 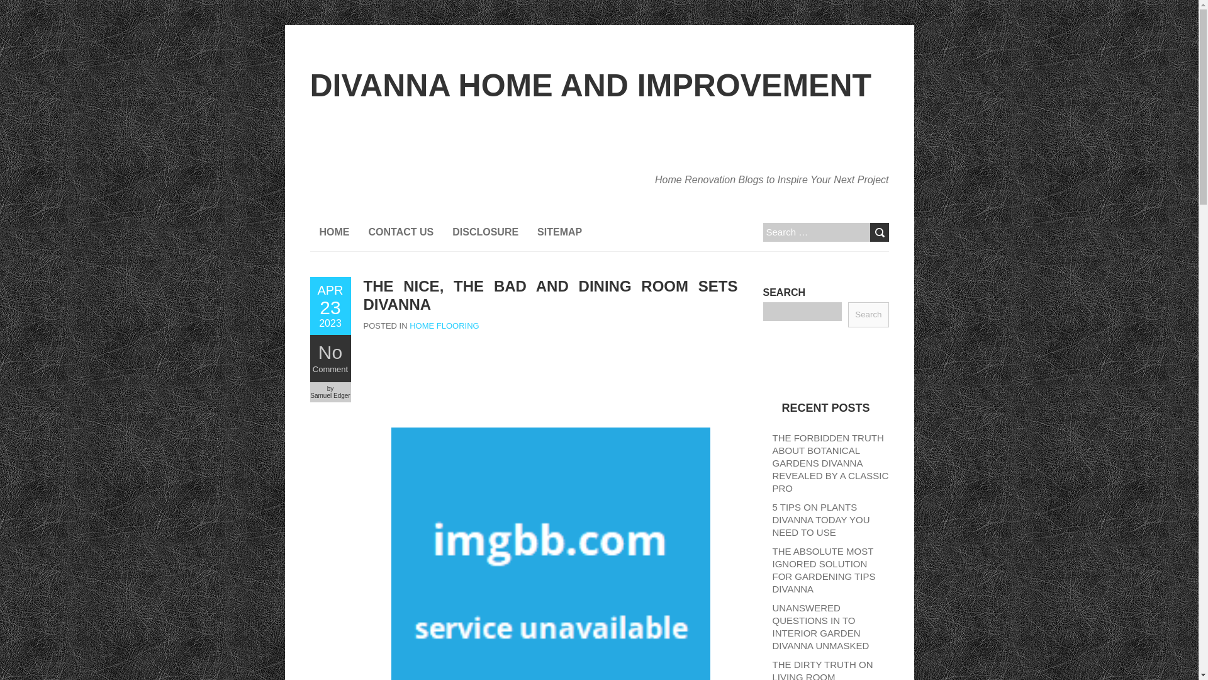 What do you see at coordinates (330, 352) in the screenshot?
I see `No` at bounding box center [330, 352].